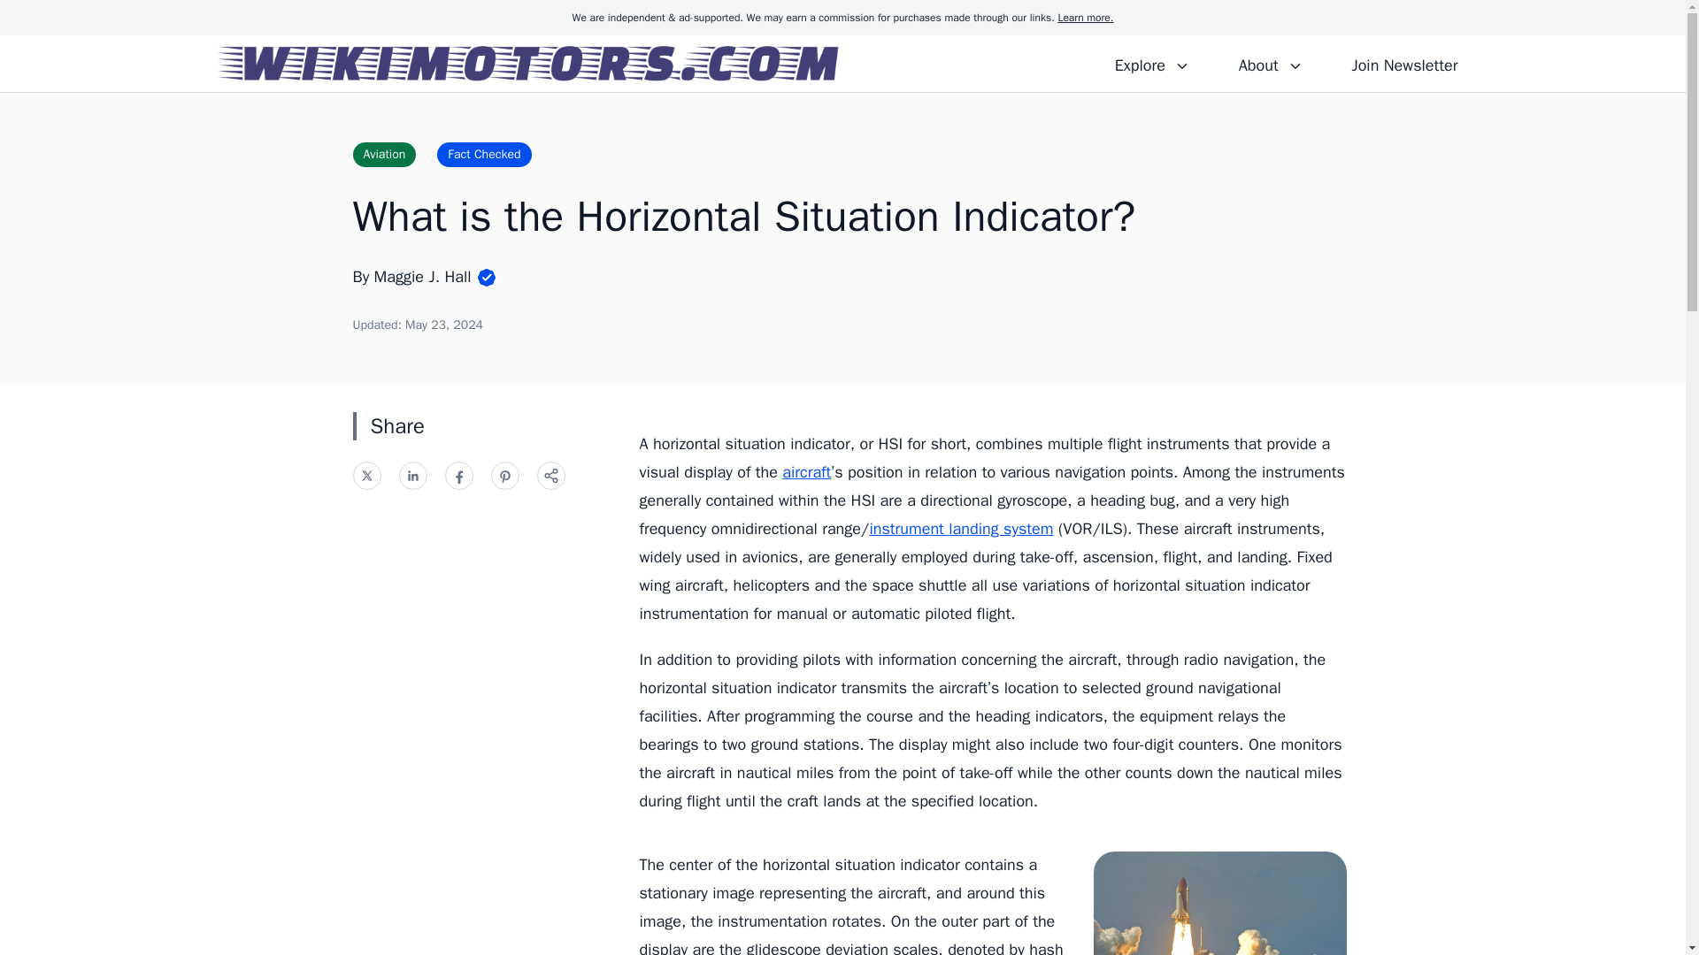 Image resolution: width=1699 pixels, height=955 pixels. Describe the element at coordinates (1270, 63) in the screenshot. I see `About` at that location.